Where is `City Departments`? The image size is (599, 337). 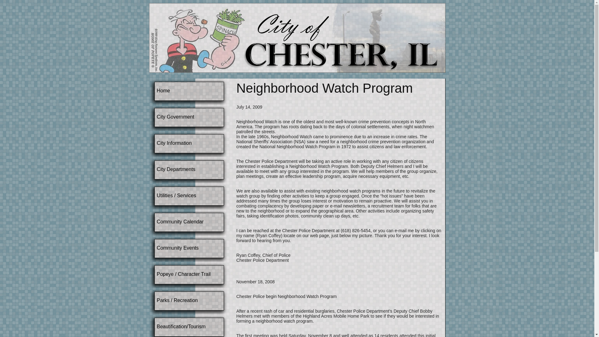
City Departments is located at coordinates (176, 169).